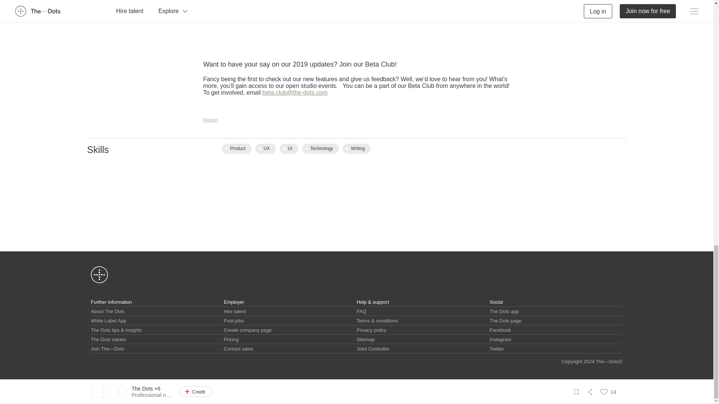 This screenshot has width=719, height=404. Describe the element at coordinates (357, 149) in the screenshot. I see `Writing` at that location.